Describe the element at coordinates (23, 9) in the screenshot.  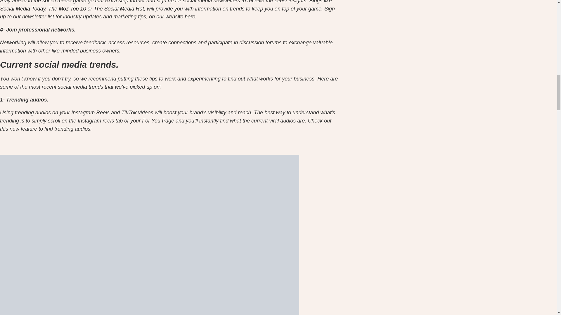
I see `Social Media Today` at that location.